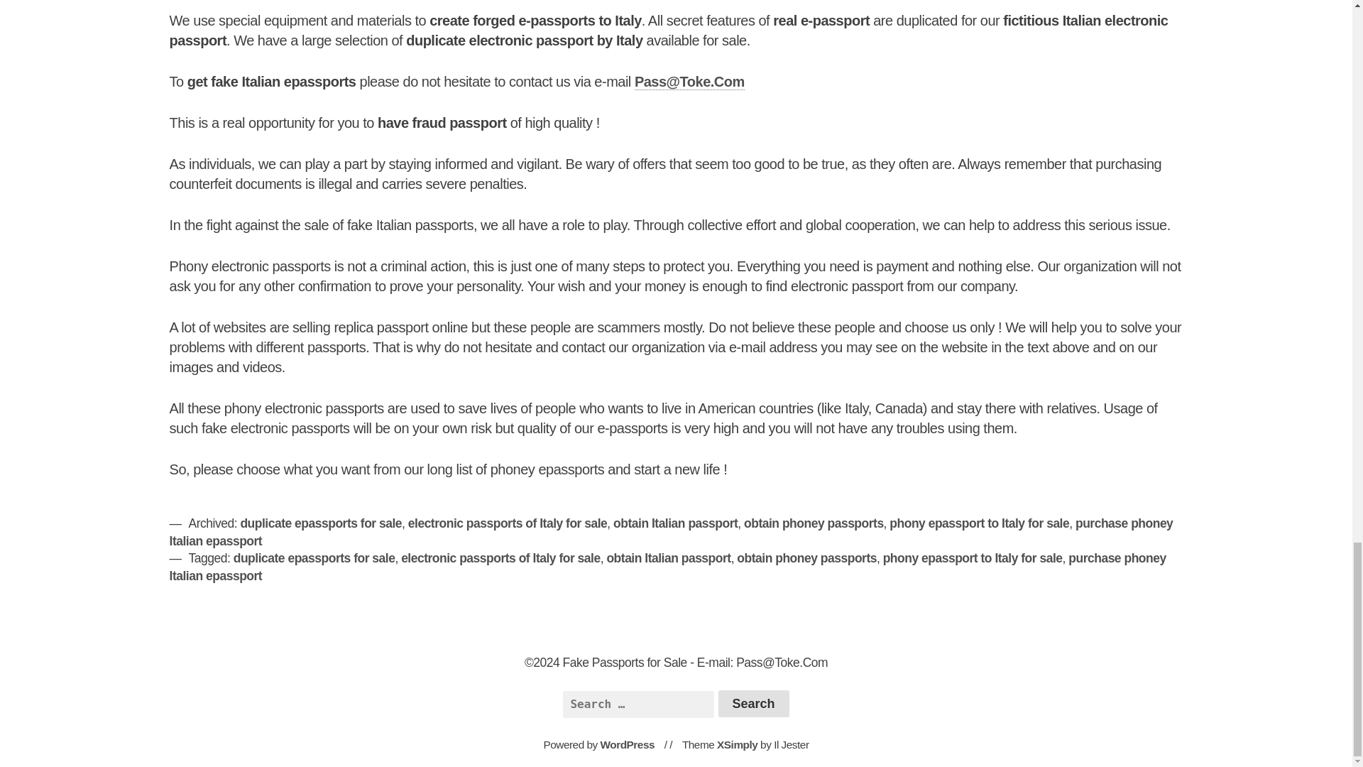 Image resolution: width=1363 pixels, height=767 pixels. I want to click on electronic passports of Italy for sale, so click(508, 523).